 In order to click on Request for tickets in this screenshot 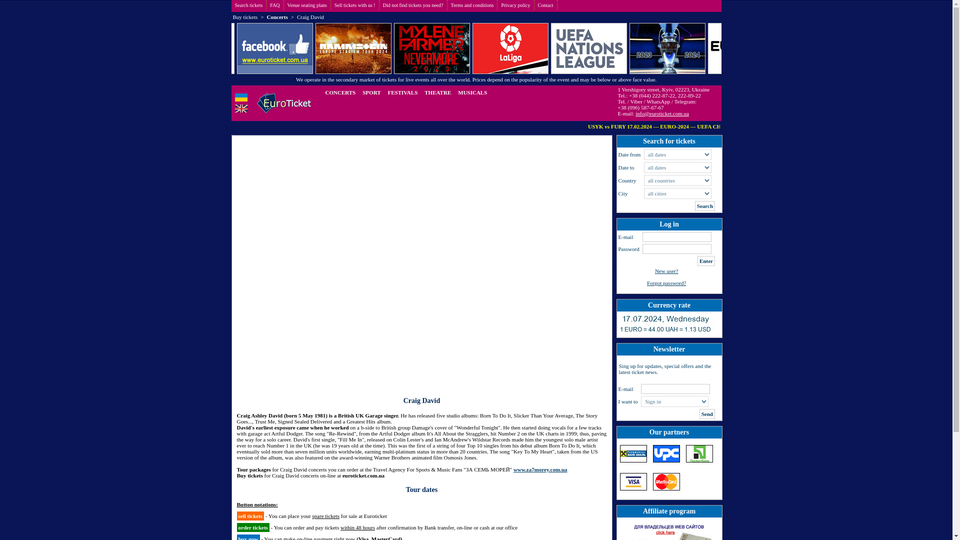, I will do `click(413, 5)`.